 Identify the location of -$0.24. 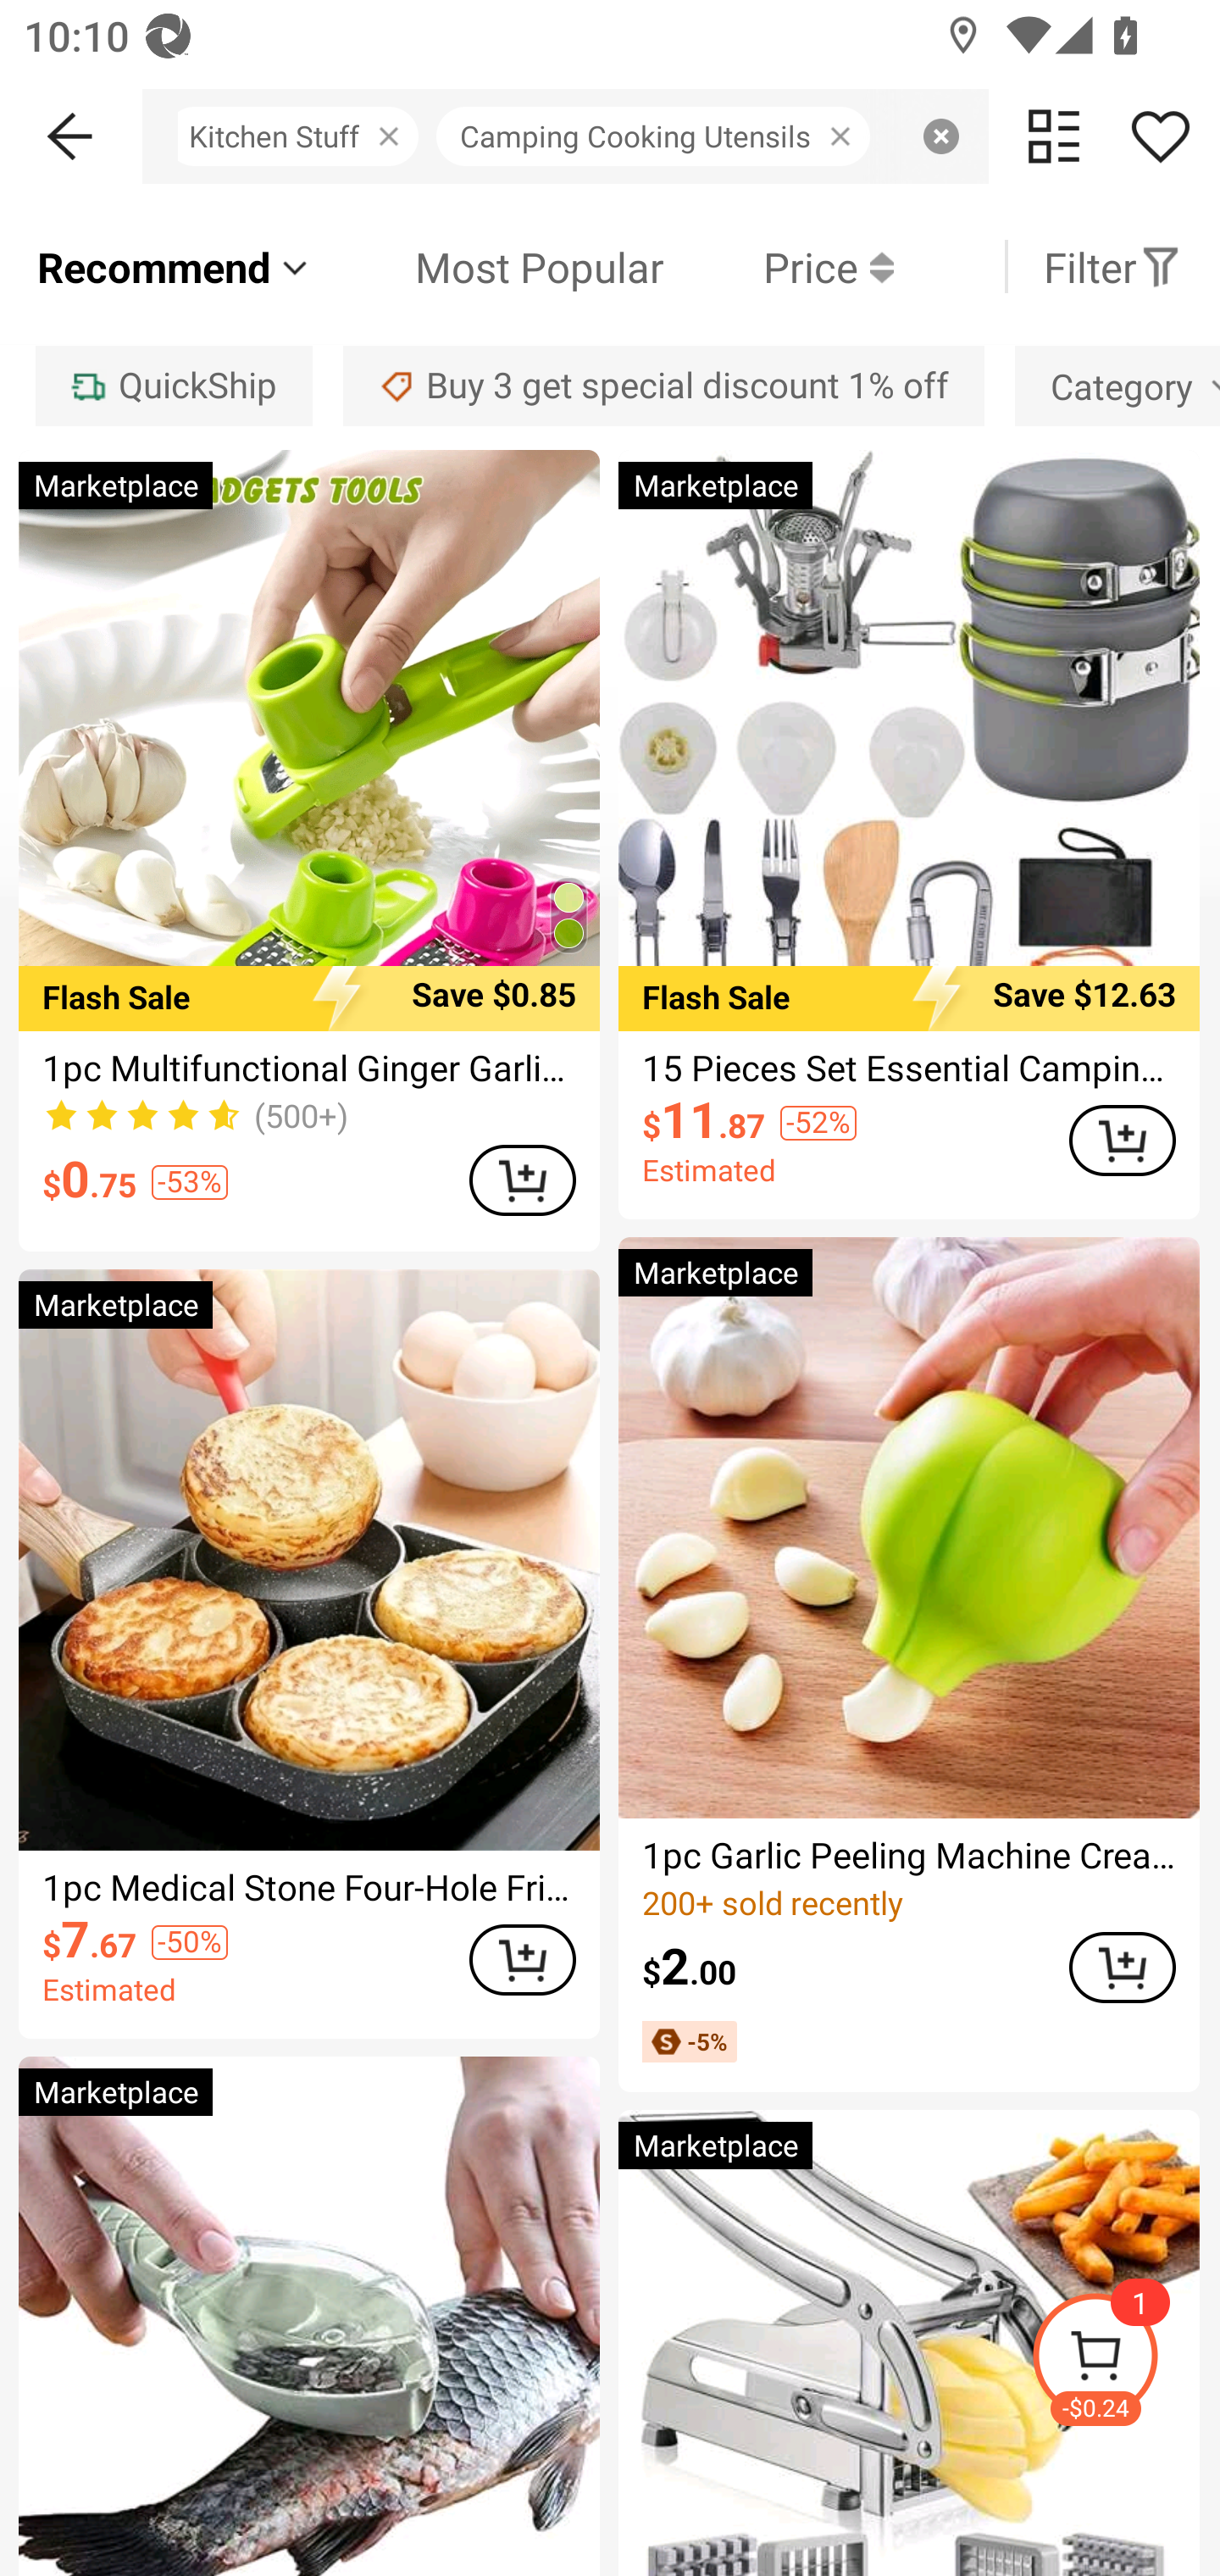
(1125, 2361).